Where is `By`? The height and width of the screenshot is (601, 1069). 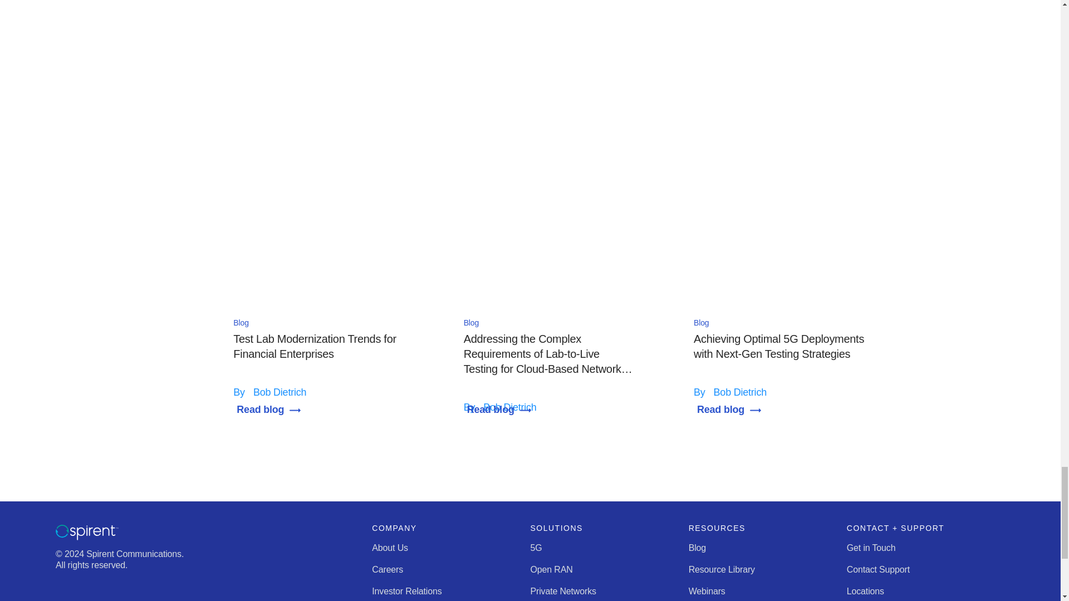
By is located at coordinates (241, 392).